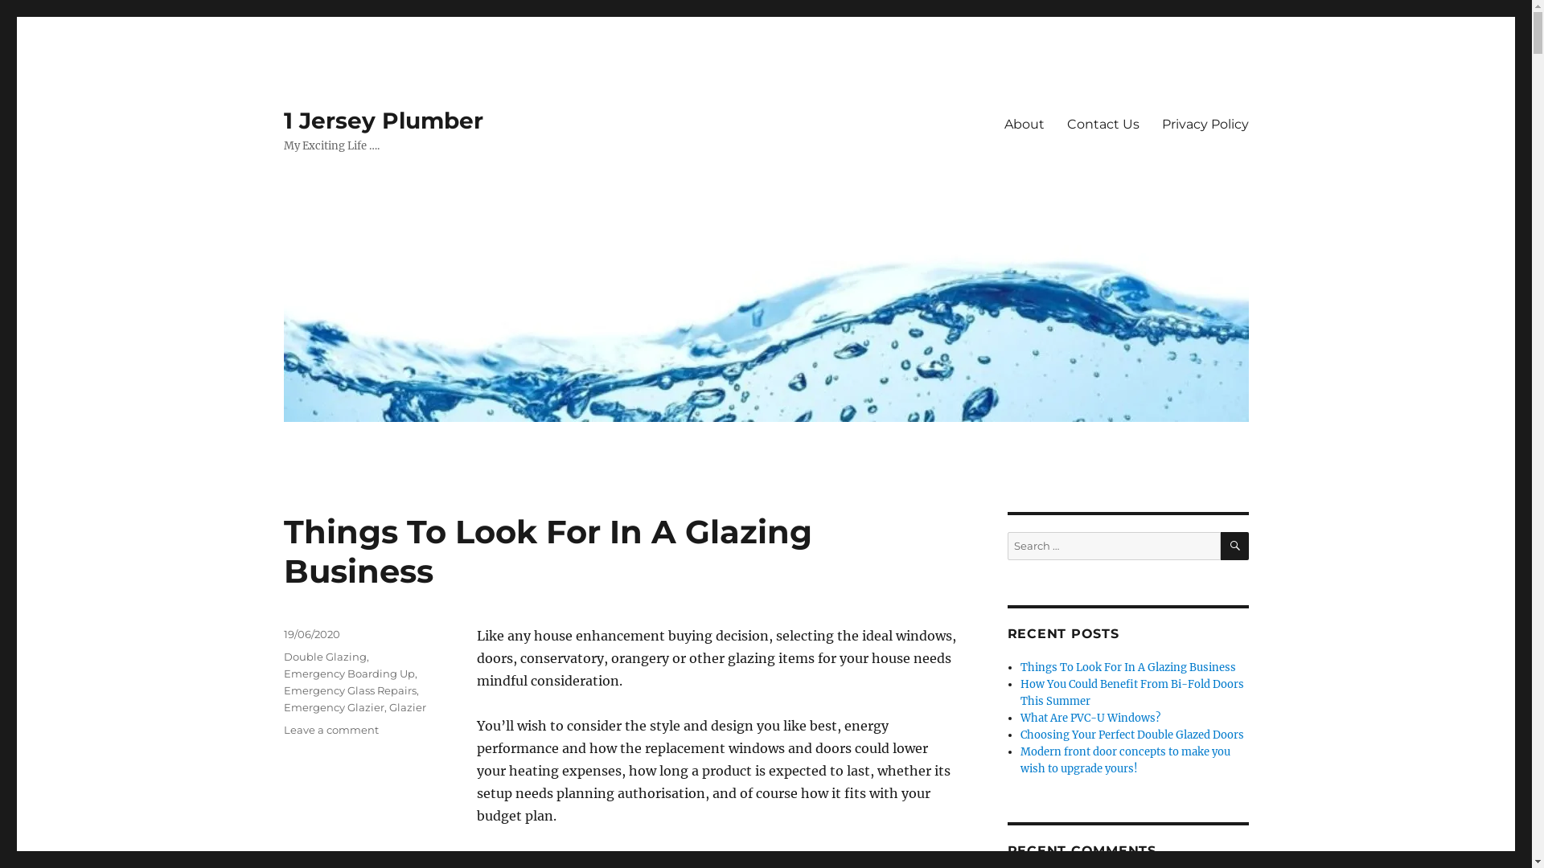 This screenshot has height=868, width=1544. What do you see at coordinates (1024, 124) in the screenshot?
I see `About` at bounding box center [1024, 124].